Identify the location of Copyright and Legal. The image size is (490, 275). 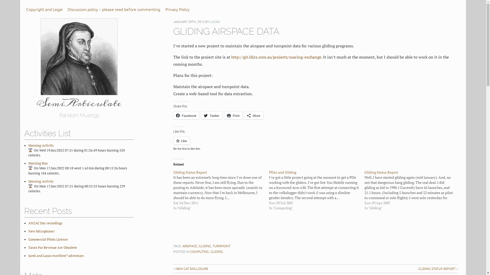
(44, 9).